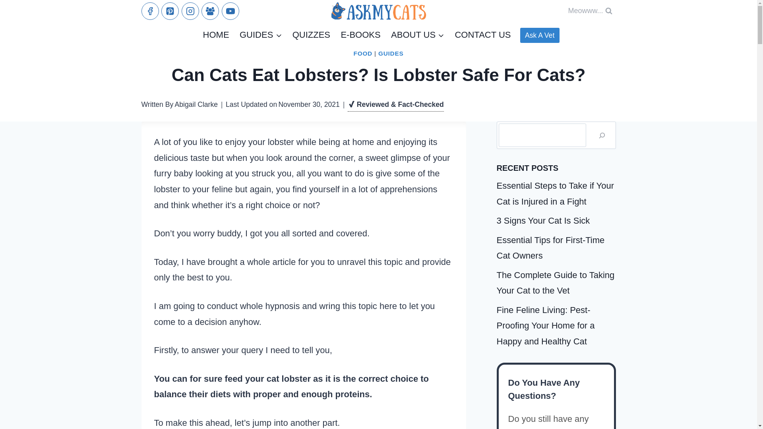 The width and height of the screenshot is (763, 429). I want to click on GUIDES, so click(391, 53).